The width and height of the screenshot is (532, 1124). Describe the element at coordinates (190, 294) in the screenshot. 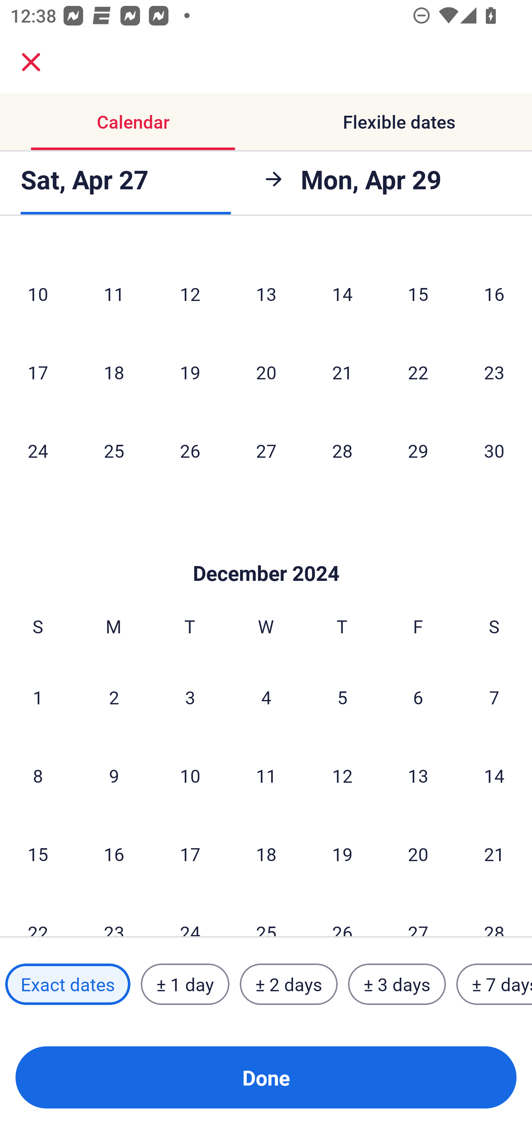

I see `12 Tuesday, November 12, 2024` at that location.